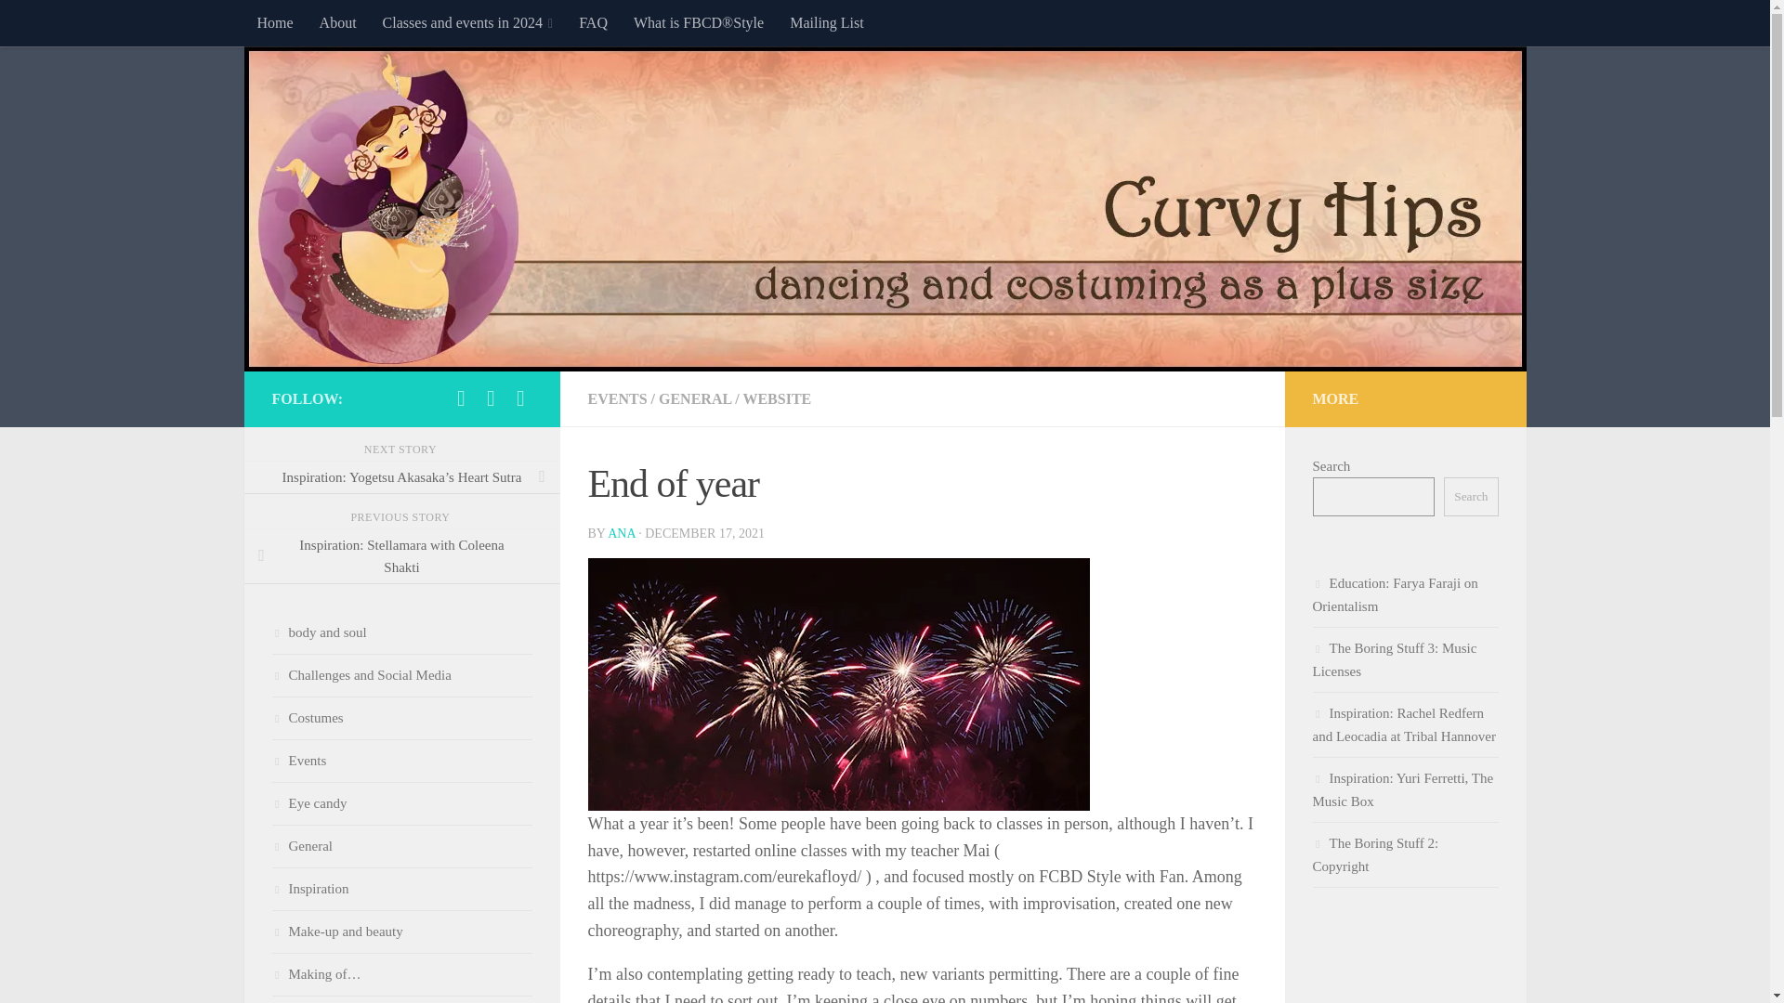  What do you see at coordinates (593, 22) in the screenshot?
I see `FAQ` at bounding box center [593, 22].